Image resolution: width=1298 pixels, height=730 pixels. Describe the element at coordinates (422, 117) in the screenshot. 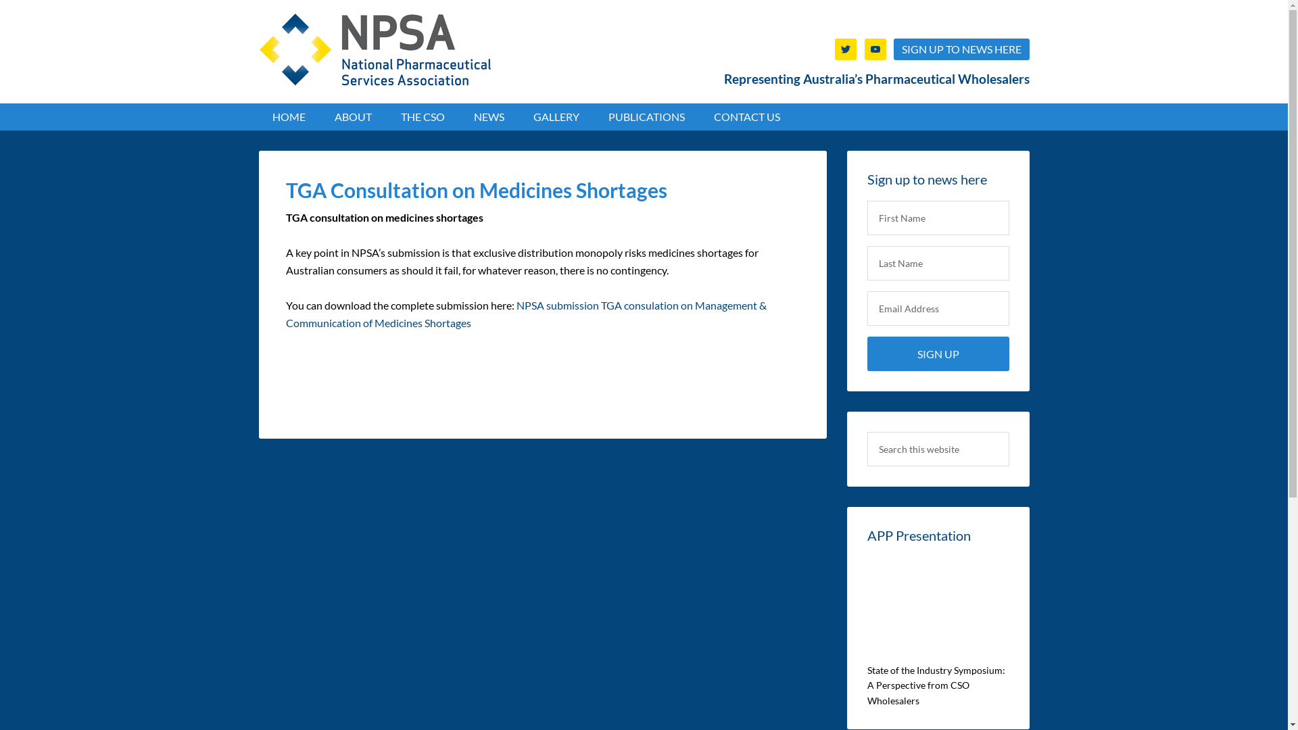

I see `THE CSO` at that location.